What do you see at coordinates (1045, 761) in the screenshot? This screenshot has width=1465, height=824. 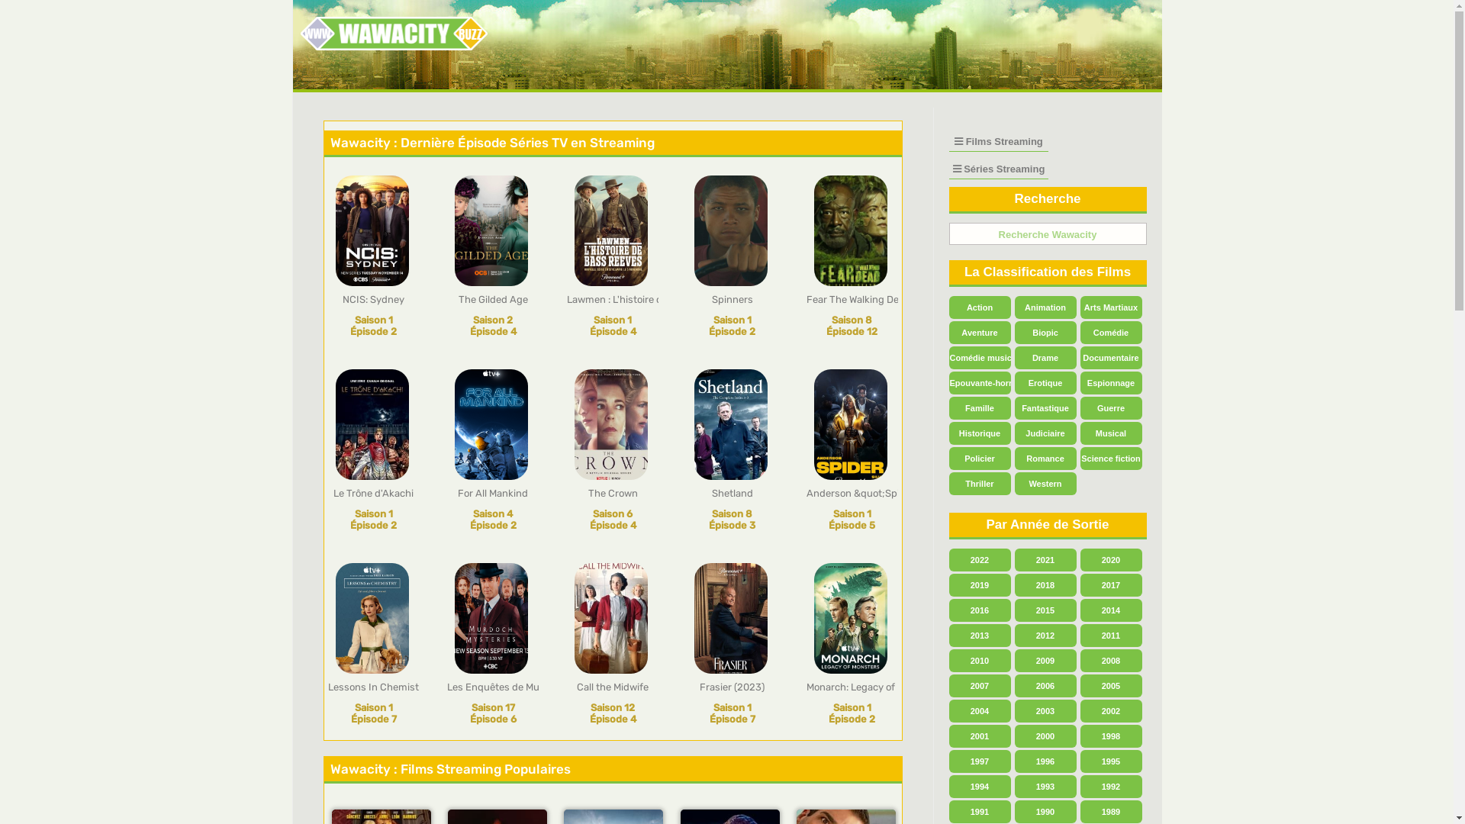 I see `1996` at bounding box center [1045, 761].